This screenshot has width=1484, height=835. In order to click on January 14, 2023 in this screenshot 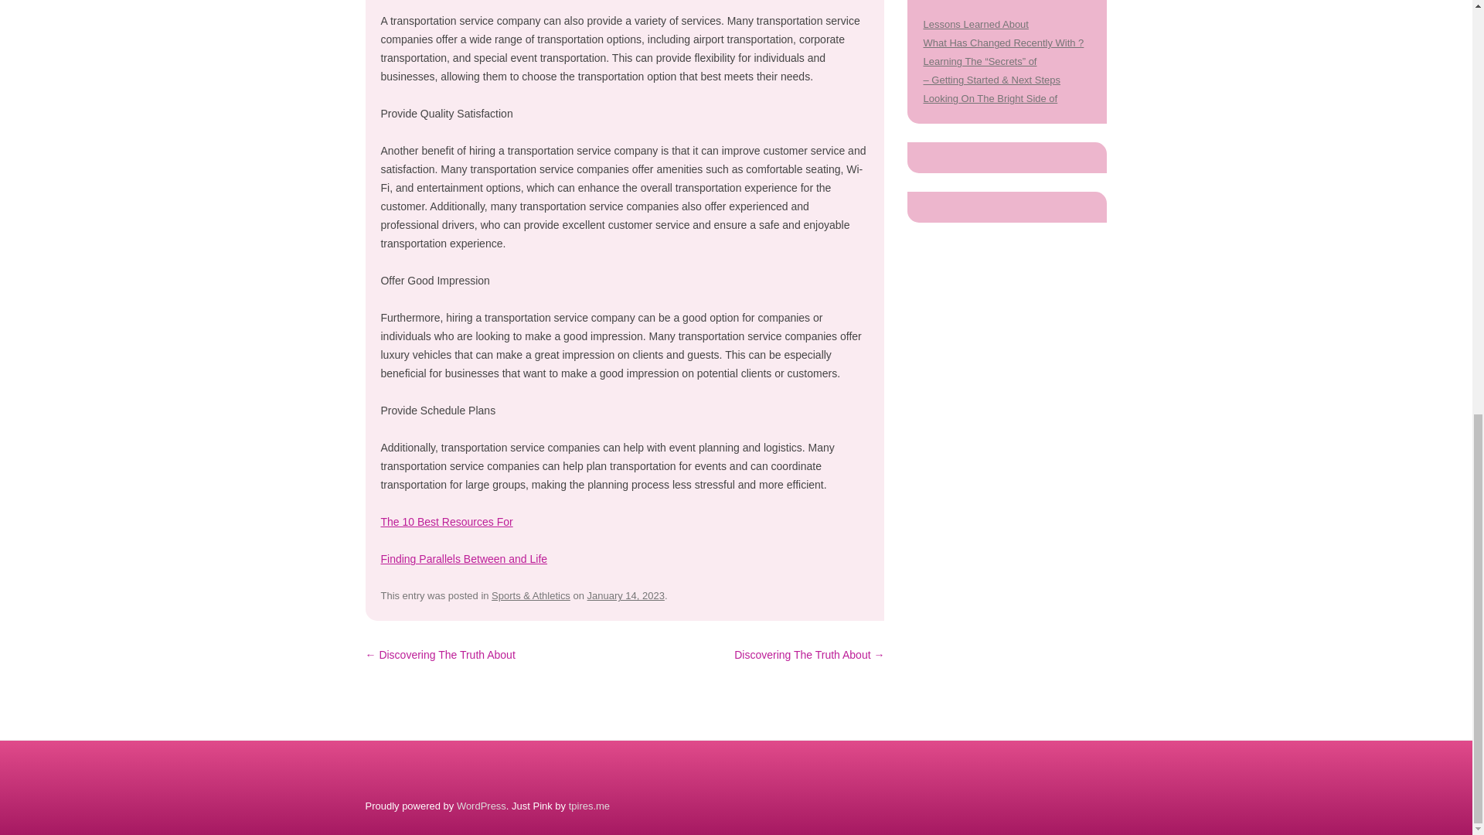, I will do `click(626, 619)`.